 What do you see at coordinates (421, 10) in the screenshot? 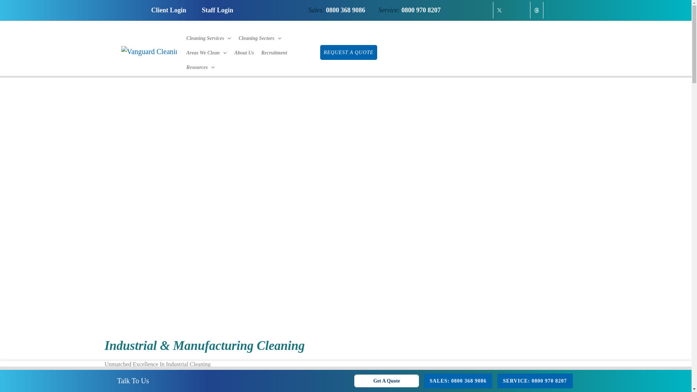
I see `0800 970 8207` at bounding box center [421, 10].